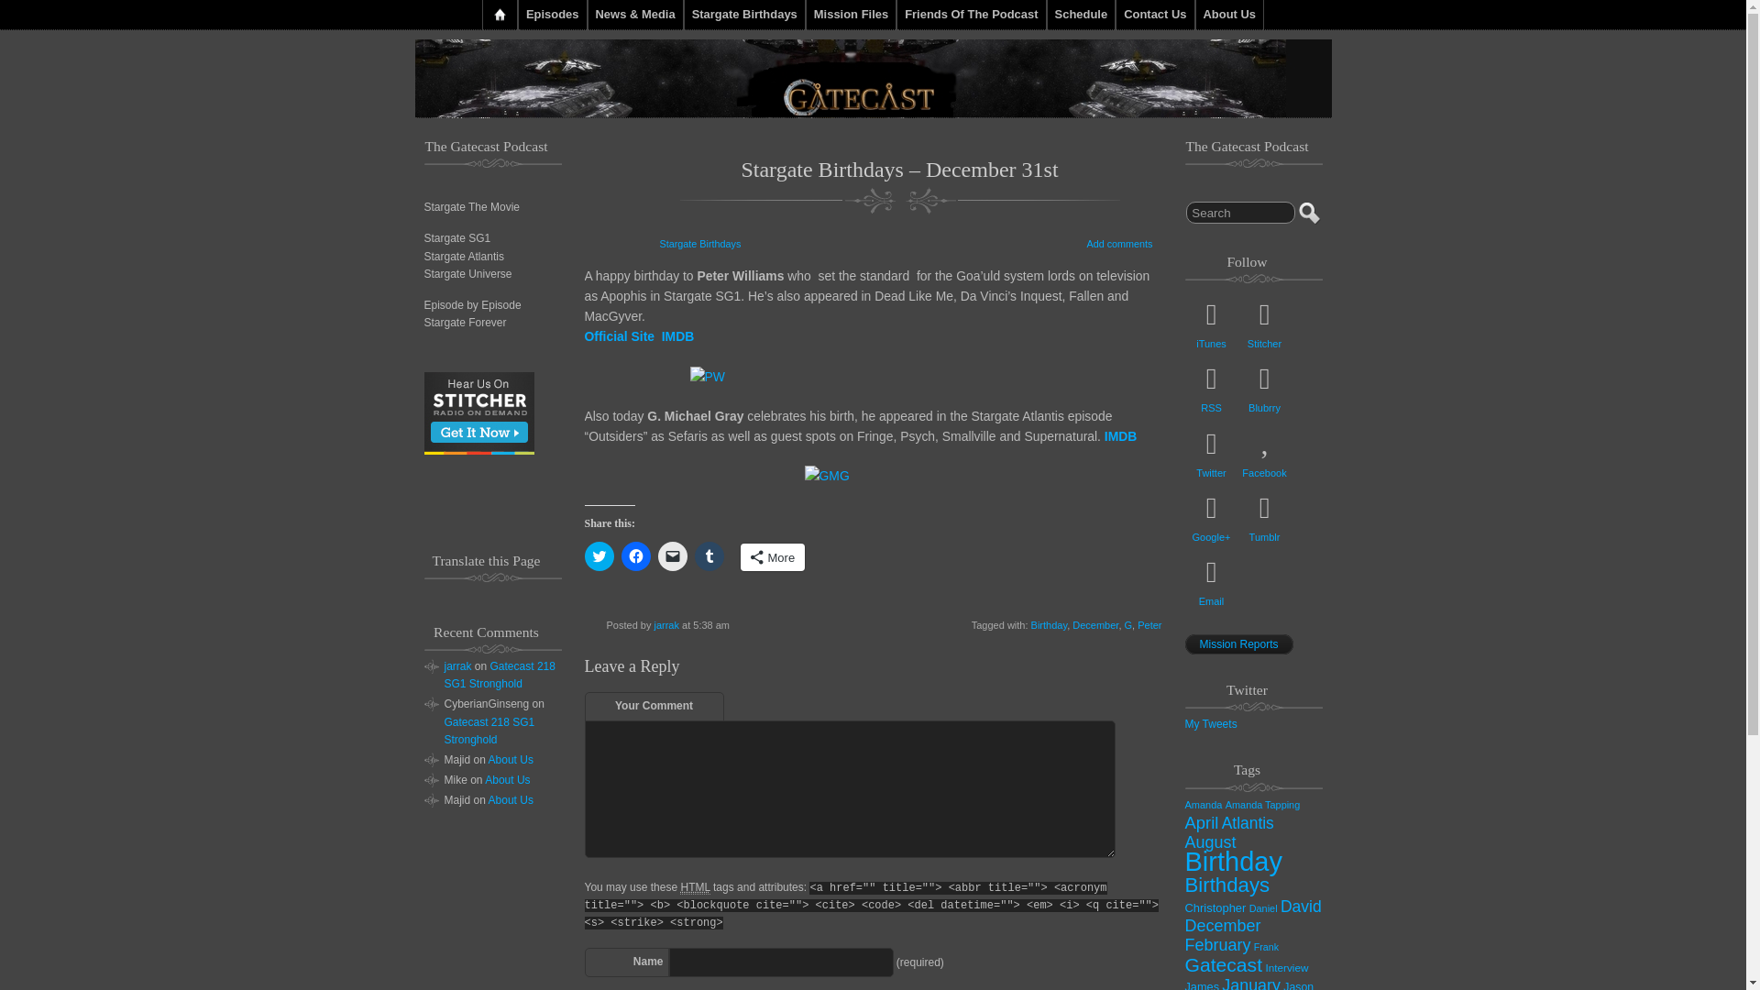 The height and width of the screenshot is (990, 1760). Describe the element at coordinates (1120, 435) in the screenshot. I see `IMDB` at that location.